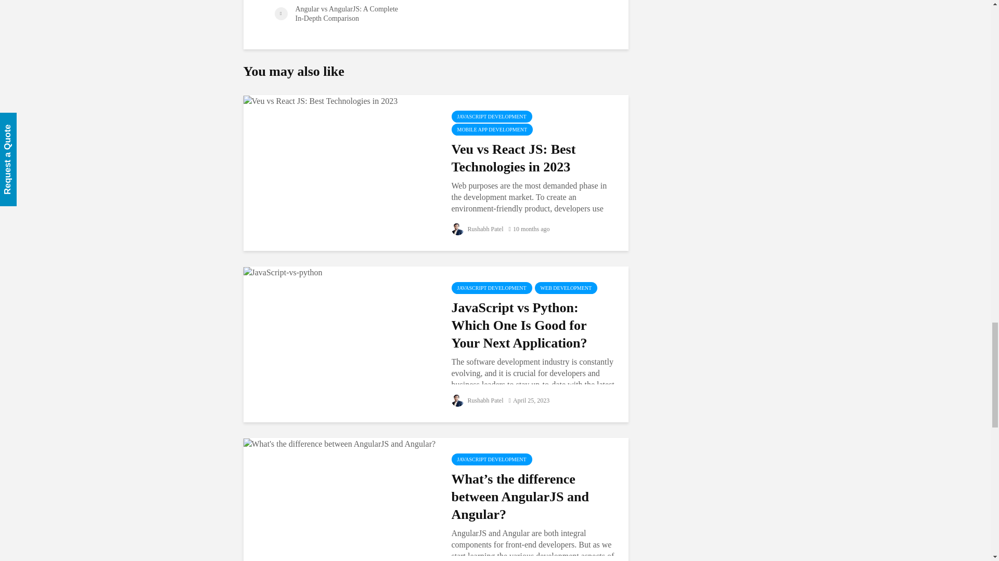  Describe the element at coordinates (321, 100) in the screenshot. I see `Veu vs React JS: Best Technologies in 2023` at that location.